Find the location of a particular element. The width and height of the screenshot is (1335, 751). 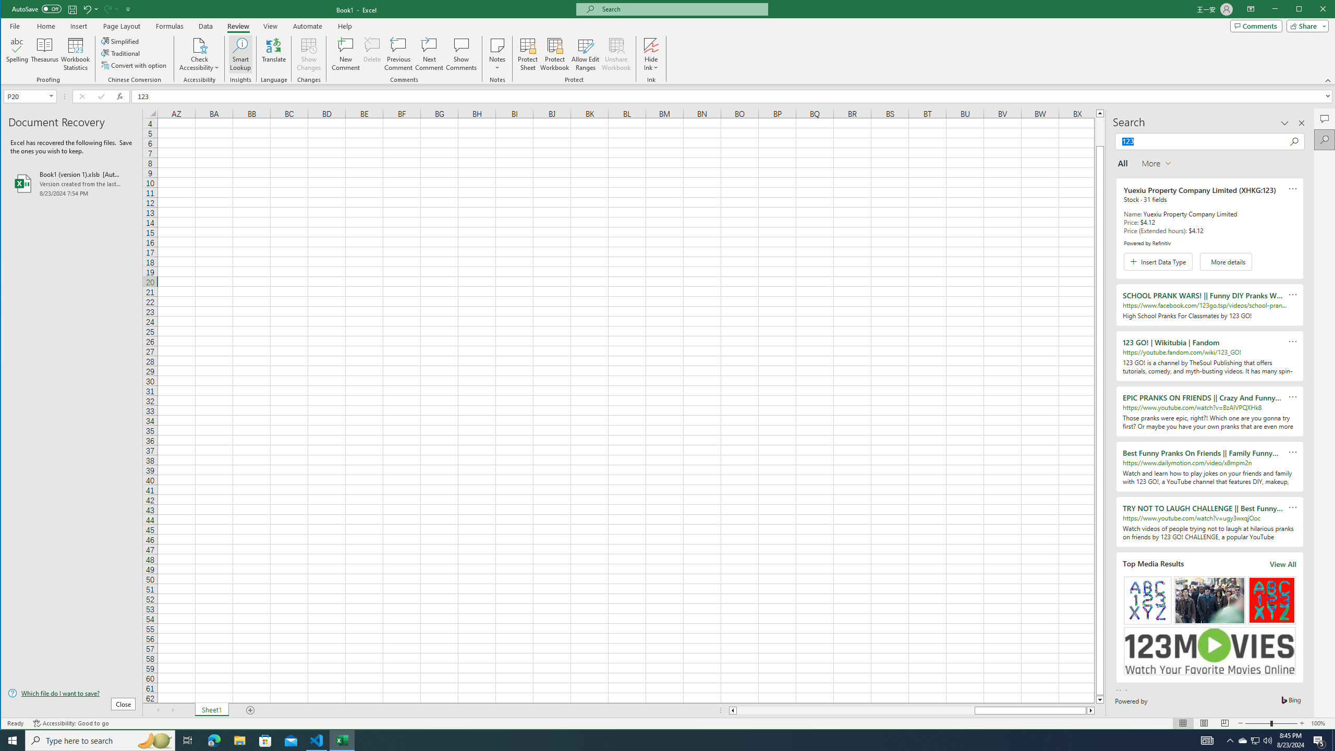

Convert with option is located at coordinates (398, 54).